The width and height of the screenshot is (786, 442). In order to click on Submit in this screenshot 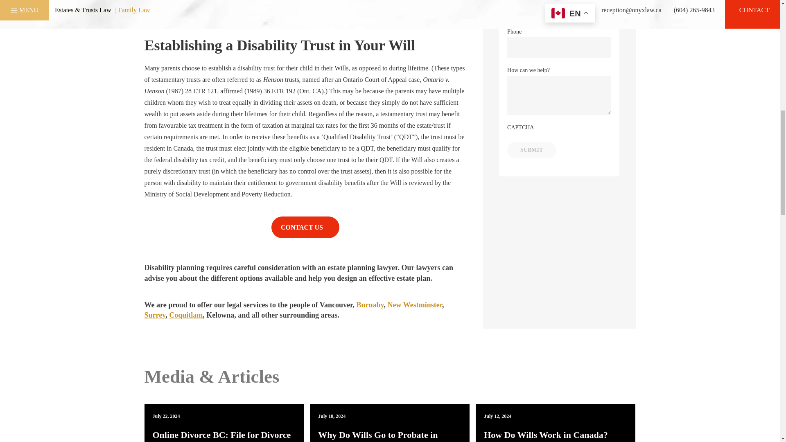, I will do `click(531, 150)`.